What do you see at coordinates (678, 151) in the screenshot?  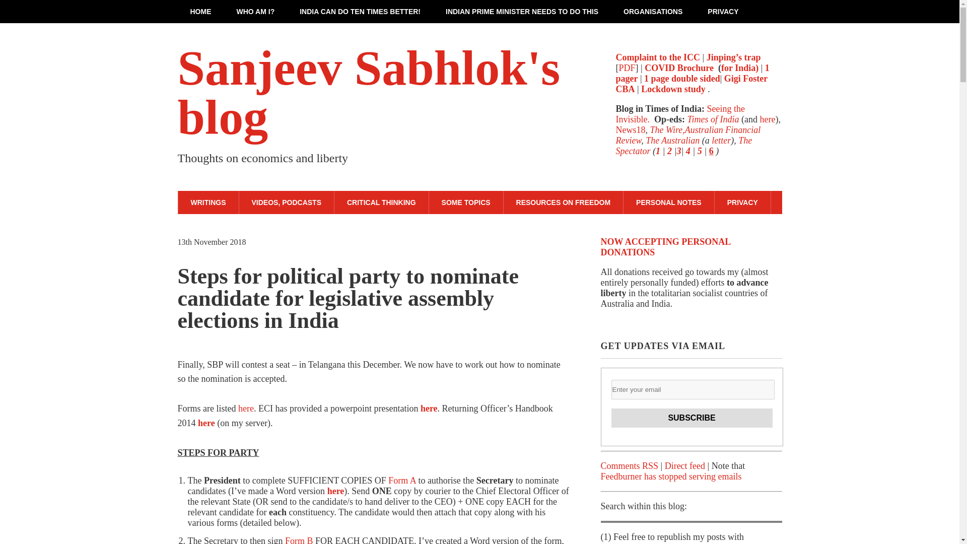 I see `3` at bounding box center [678, 151].